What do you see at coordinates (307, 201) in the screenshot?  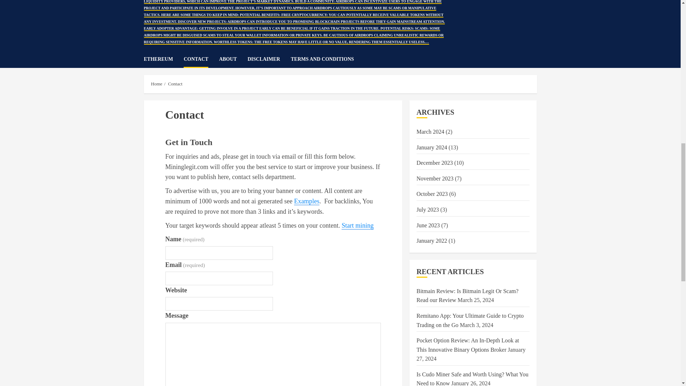 I see `Examples` at bounding box center [307, 201].